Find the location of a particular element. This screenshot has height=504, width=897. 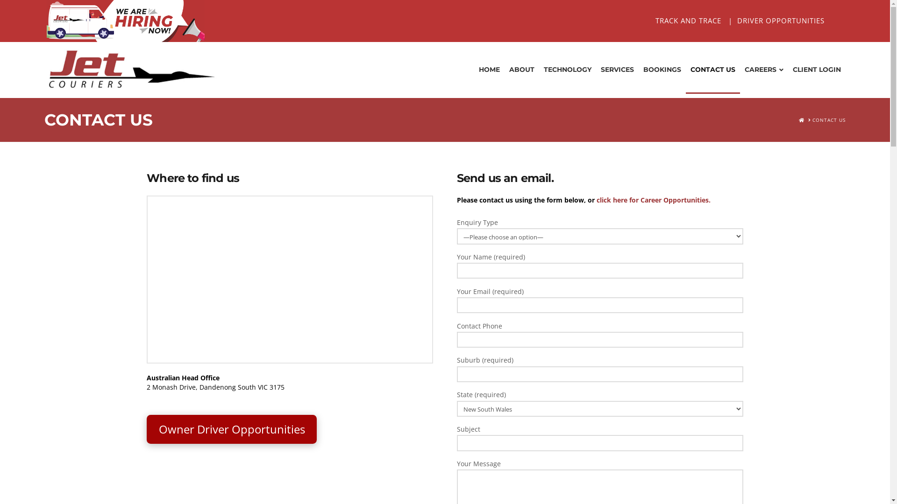

HOME is located at coordinates (490, 70).